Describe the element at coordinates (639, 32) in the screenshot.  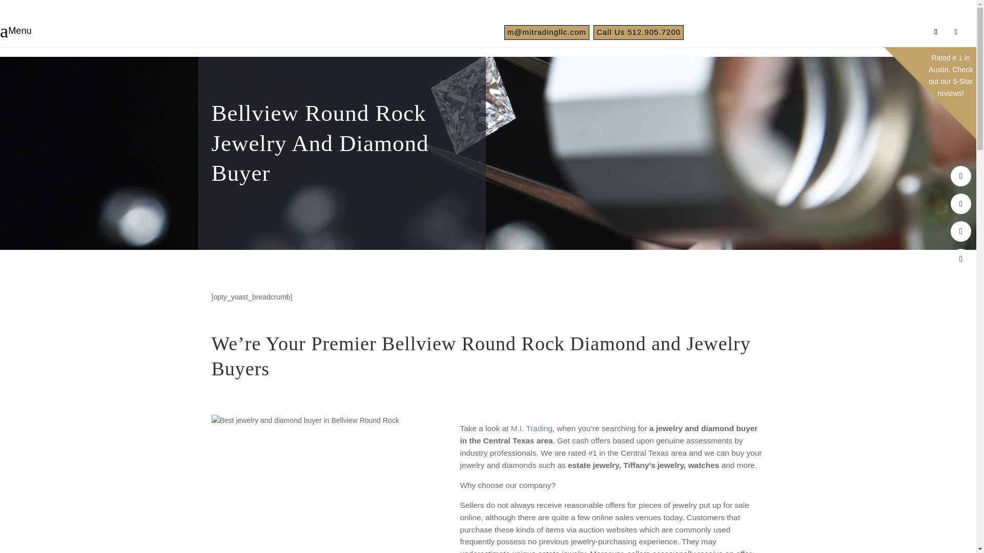
I see `Click to Call` at that location.